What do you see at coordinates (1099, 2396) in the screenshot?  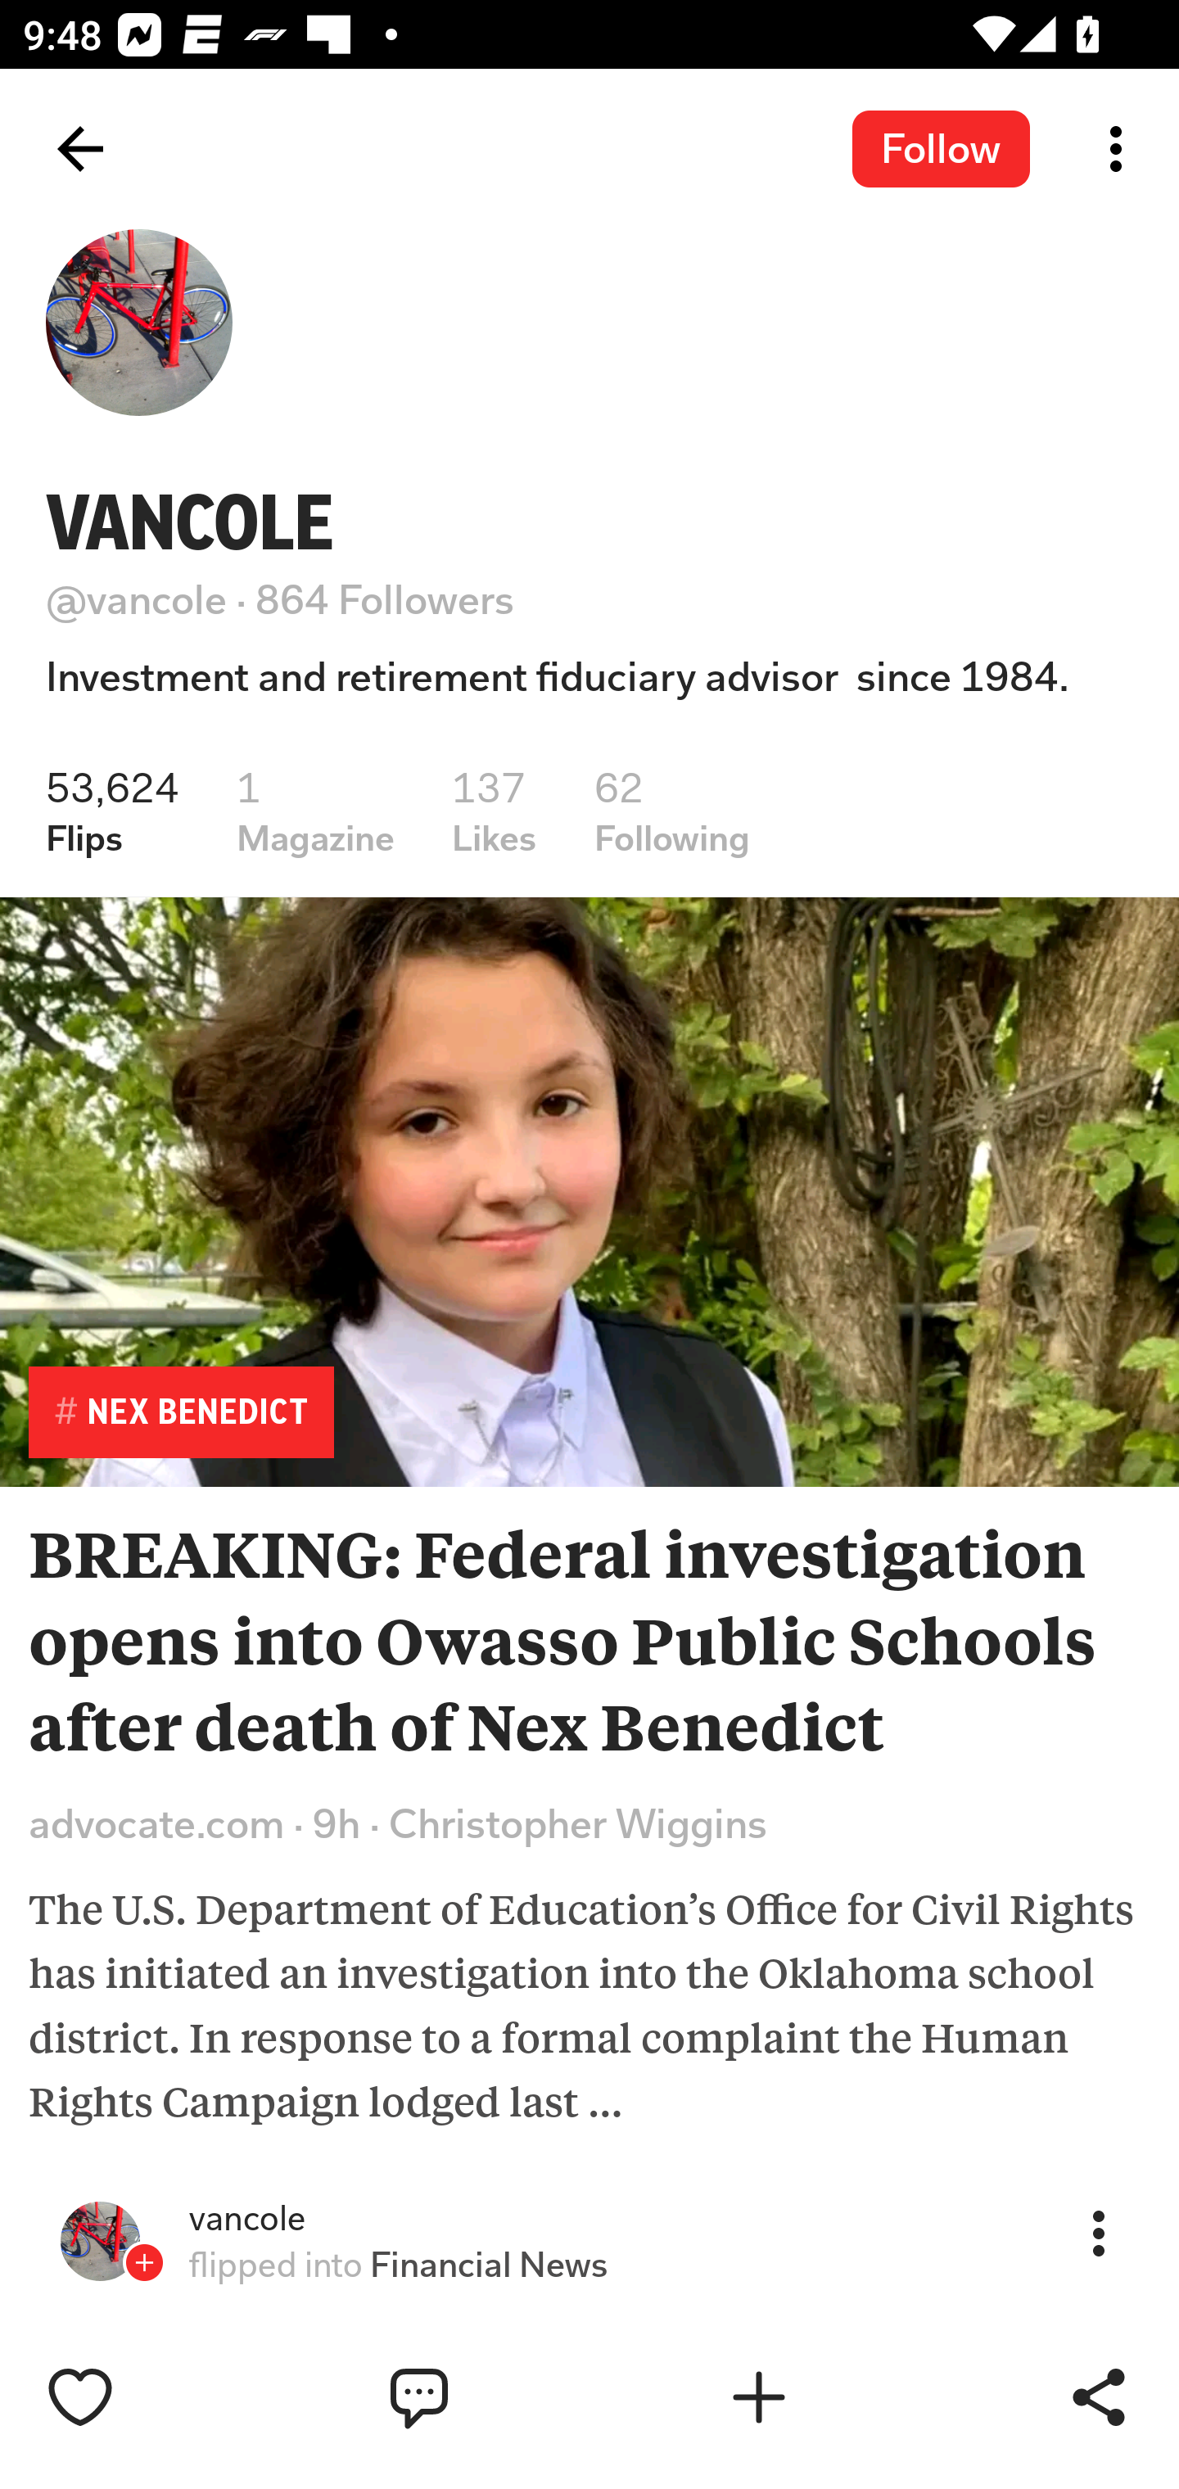 I see `Share` at bounding box center [1099, 2396].